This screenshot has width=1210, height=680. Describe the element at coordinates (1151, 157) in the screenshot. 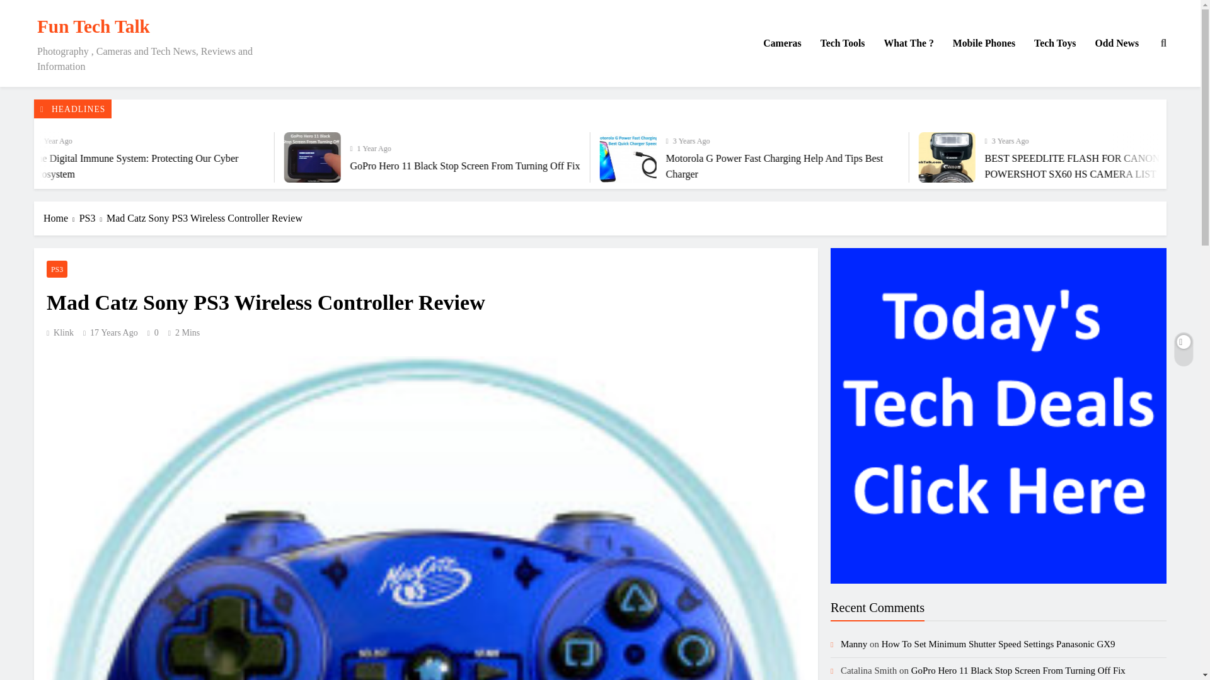

I see `BEST SPEEDLITE FLASH FOR CANON POWERSHOT SX60 HS CAMERA LIST` at that location.